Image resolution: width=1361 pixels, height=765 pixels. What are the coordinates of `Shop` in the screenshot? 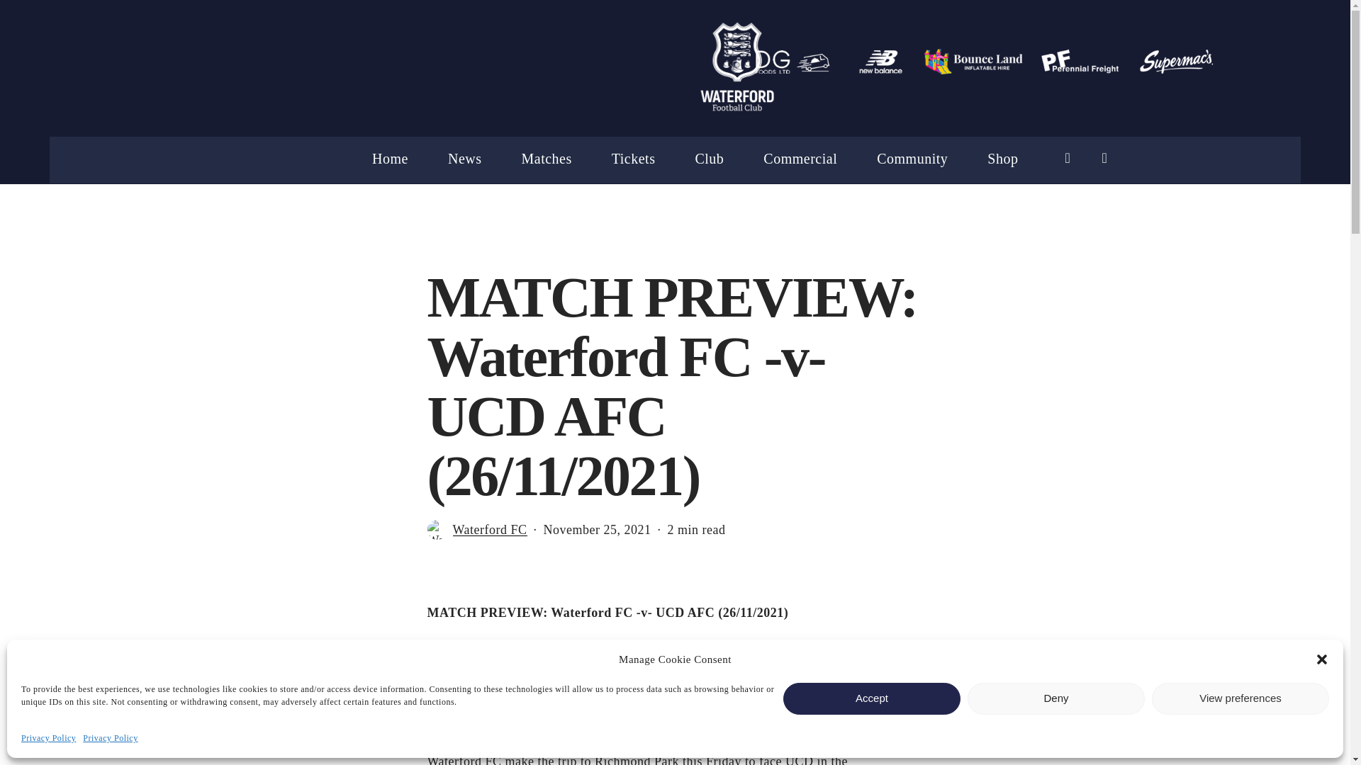 It's located at (1002, 159).